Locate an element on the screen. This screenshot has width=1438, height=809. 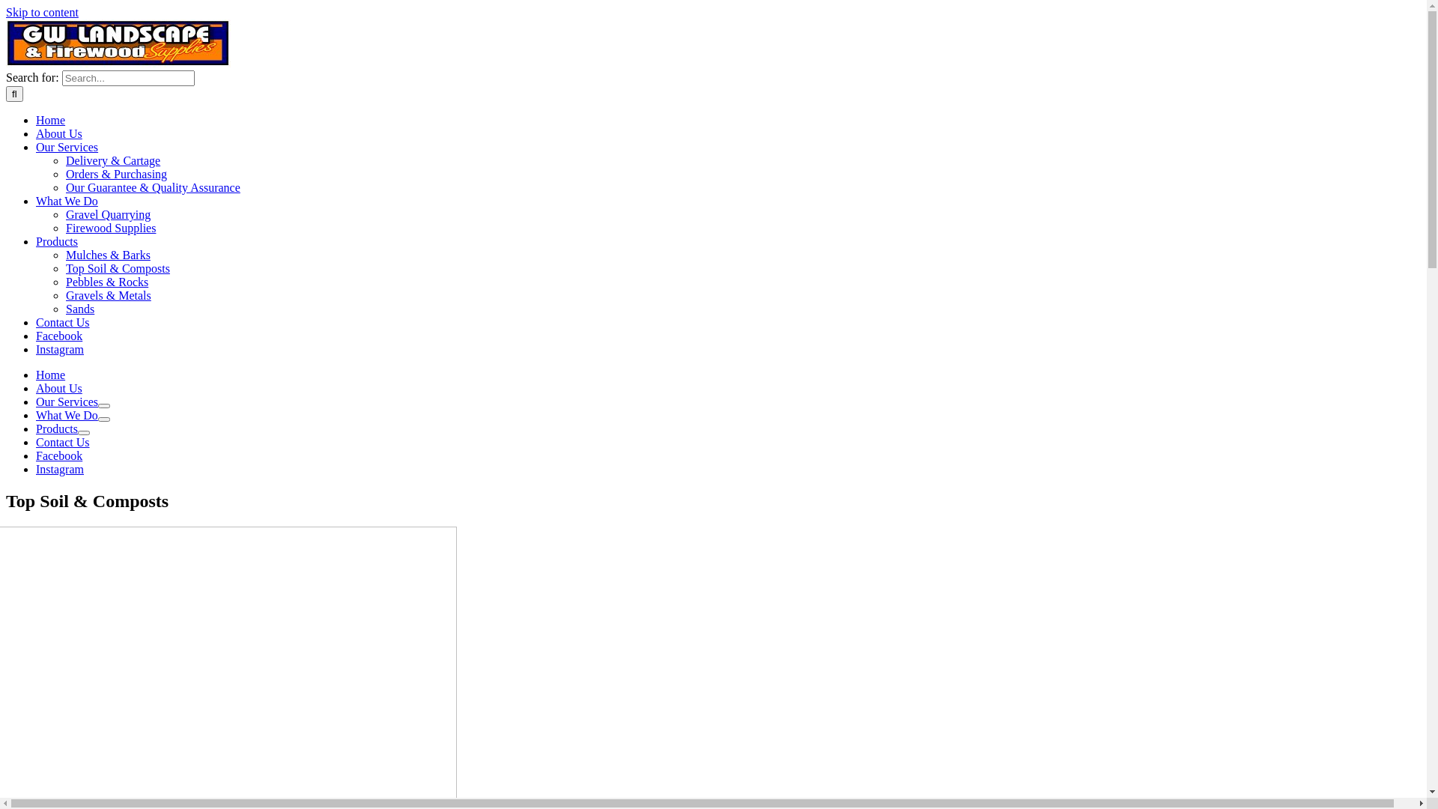
Products is located at coordinates (57, 241).